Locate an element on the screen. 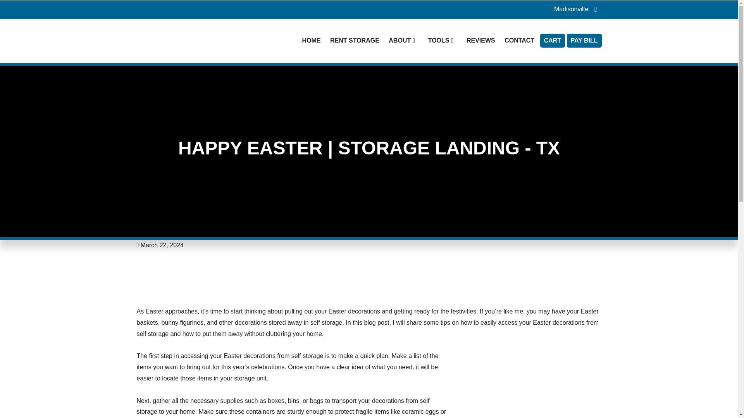 The image size is (744, 418). REVIEWS is located at coordinates (481, 41).